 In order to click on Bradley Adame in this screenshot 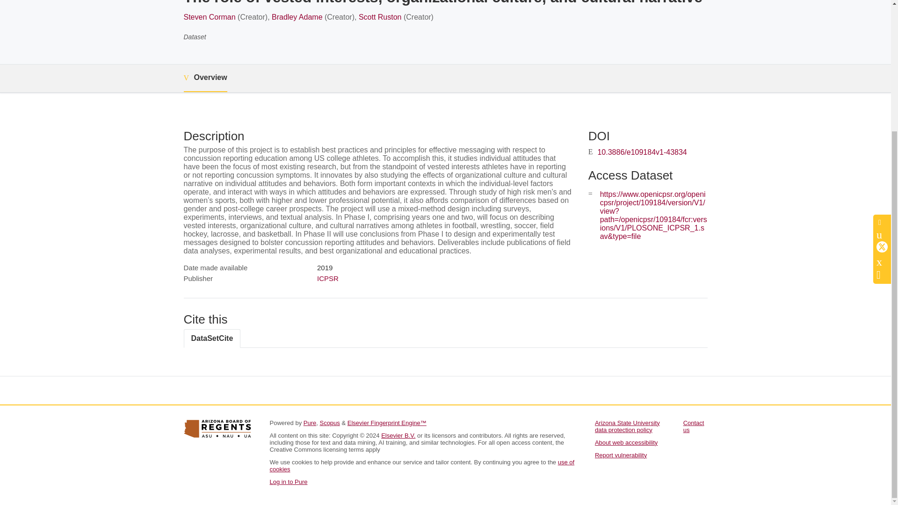, I will do `click(297, 17)`.